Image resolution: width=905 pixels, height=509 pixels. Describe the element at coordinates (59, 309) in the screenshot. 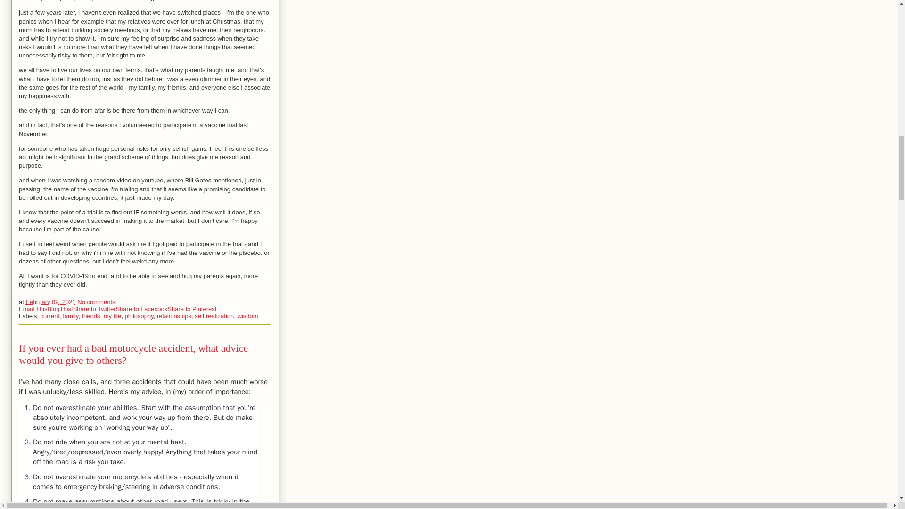

I see `BlogThis!` at that location.